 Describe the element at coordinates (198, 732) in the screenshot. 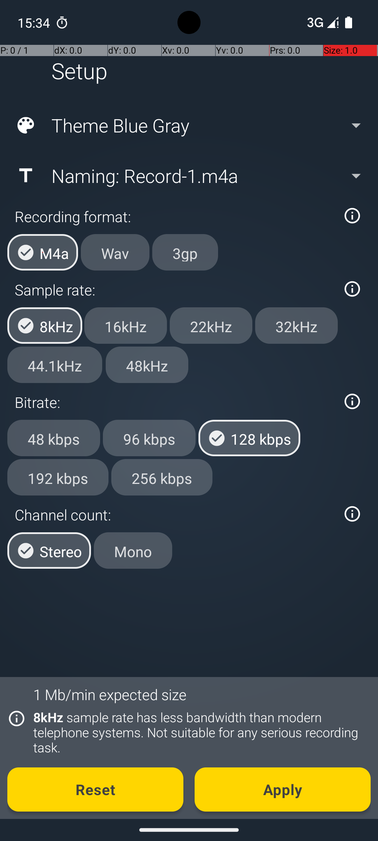

I see `8kHz sample rate has less bandwidth than modern telephone systems. Not suitable for any serious recording task.` at that location.